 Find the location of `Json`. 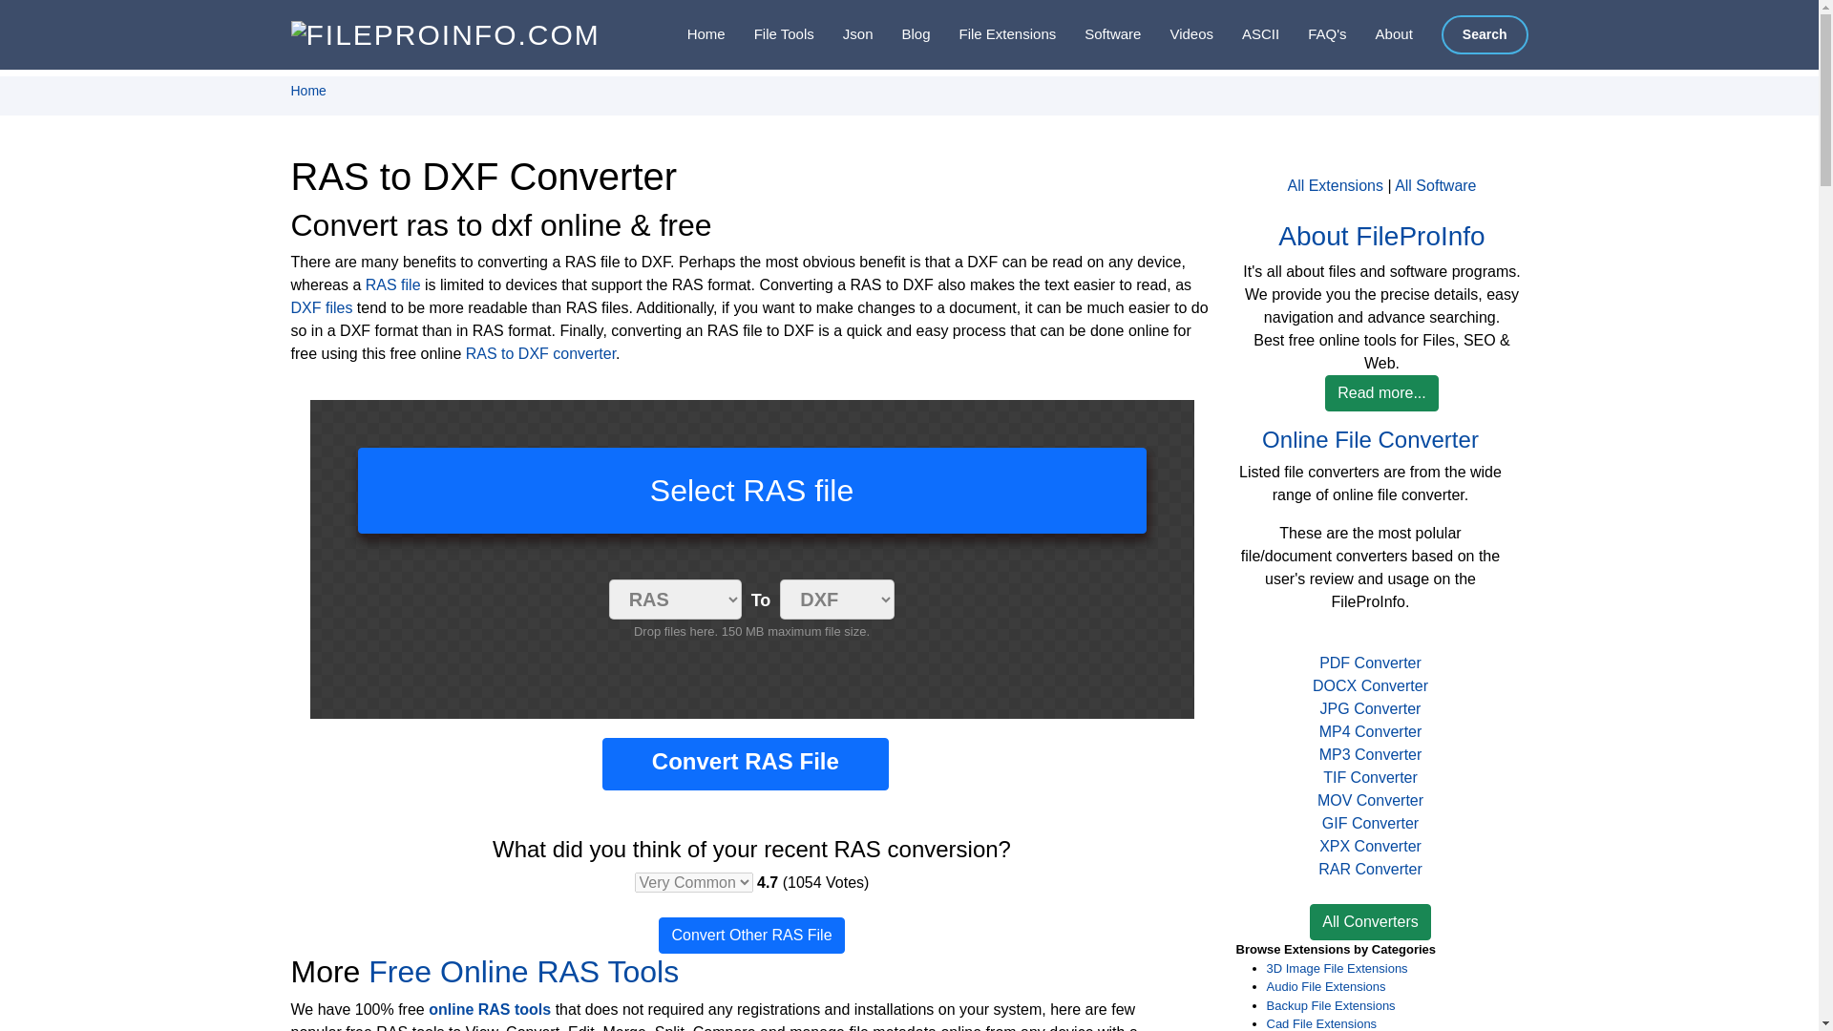

Json is located at coordinates (844, 34).